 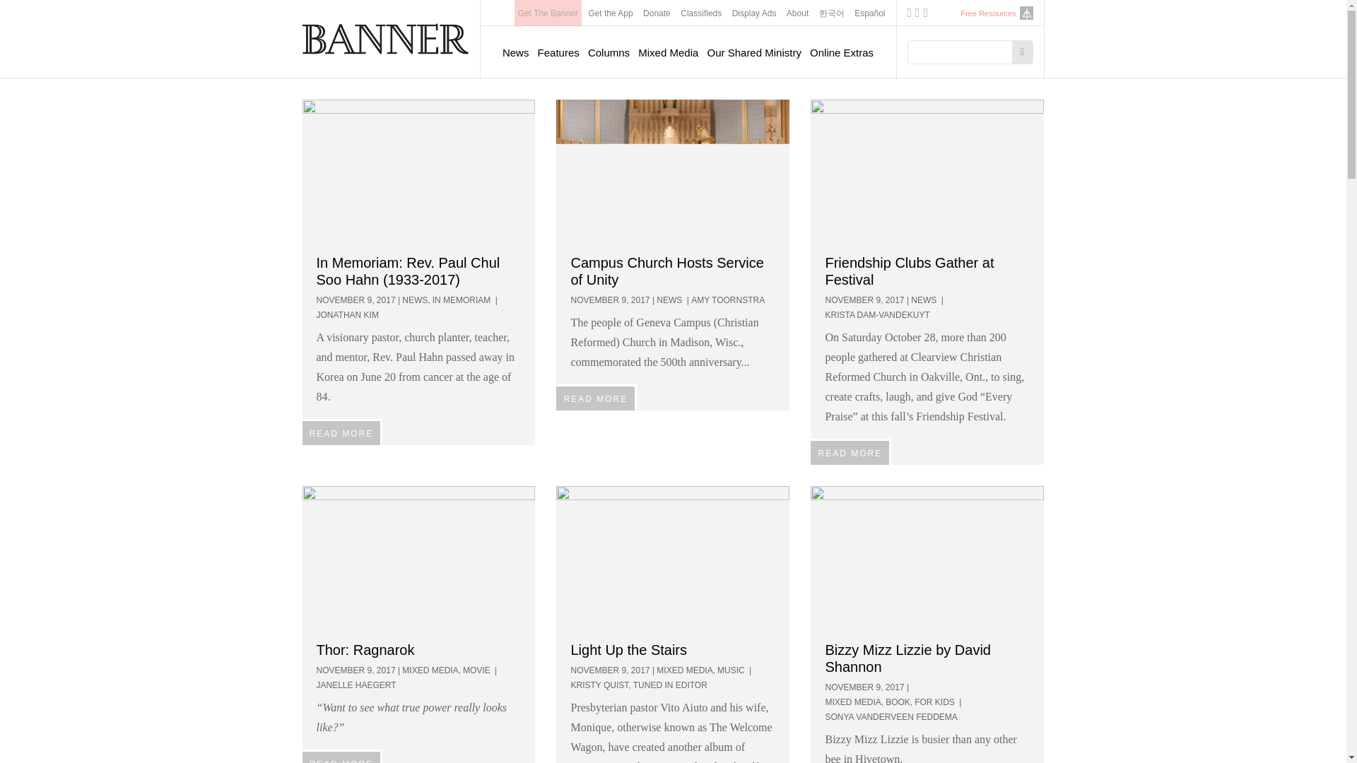 I want to click on IMAGE:, so click(x=673, y=171).